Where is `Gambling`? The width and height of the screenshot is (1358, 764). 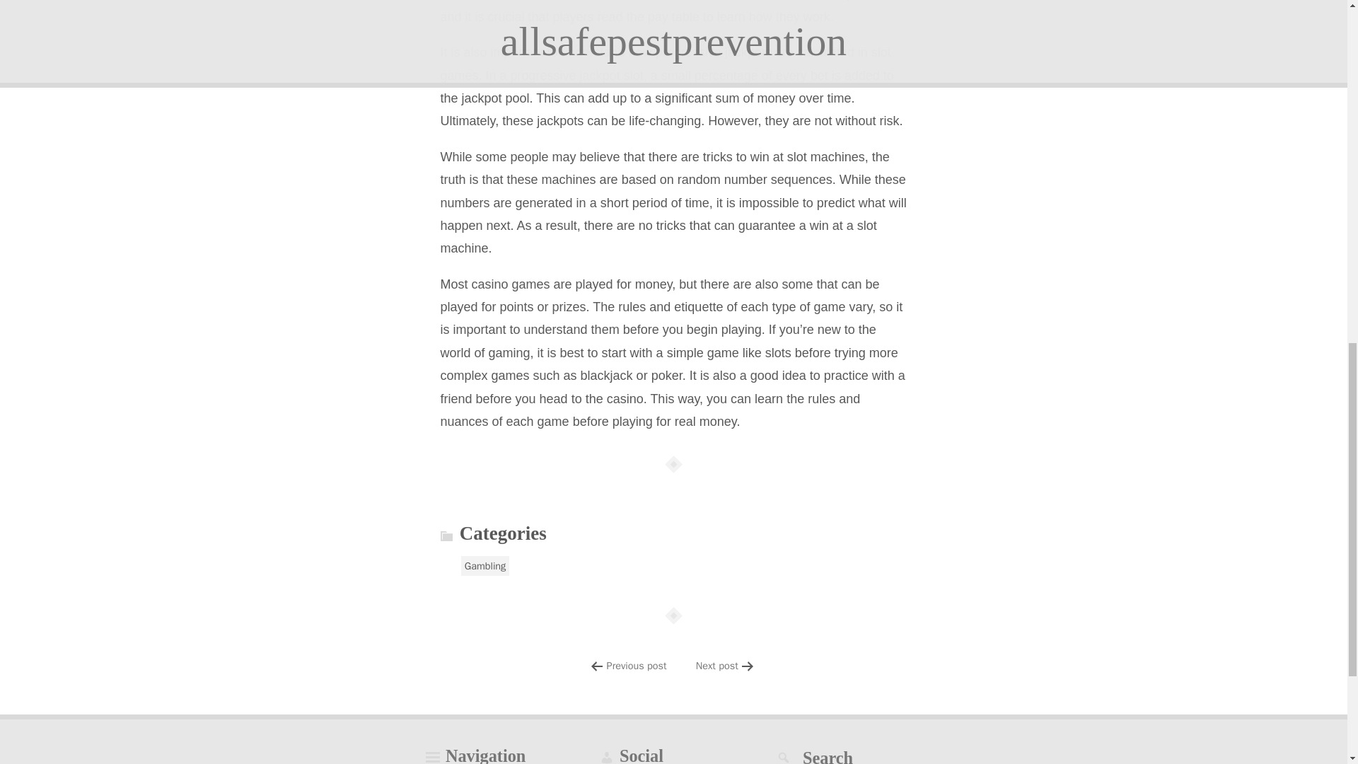 Gambling is located at coordinates (485, 566).